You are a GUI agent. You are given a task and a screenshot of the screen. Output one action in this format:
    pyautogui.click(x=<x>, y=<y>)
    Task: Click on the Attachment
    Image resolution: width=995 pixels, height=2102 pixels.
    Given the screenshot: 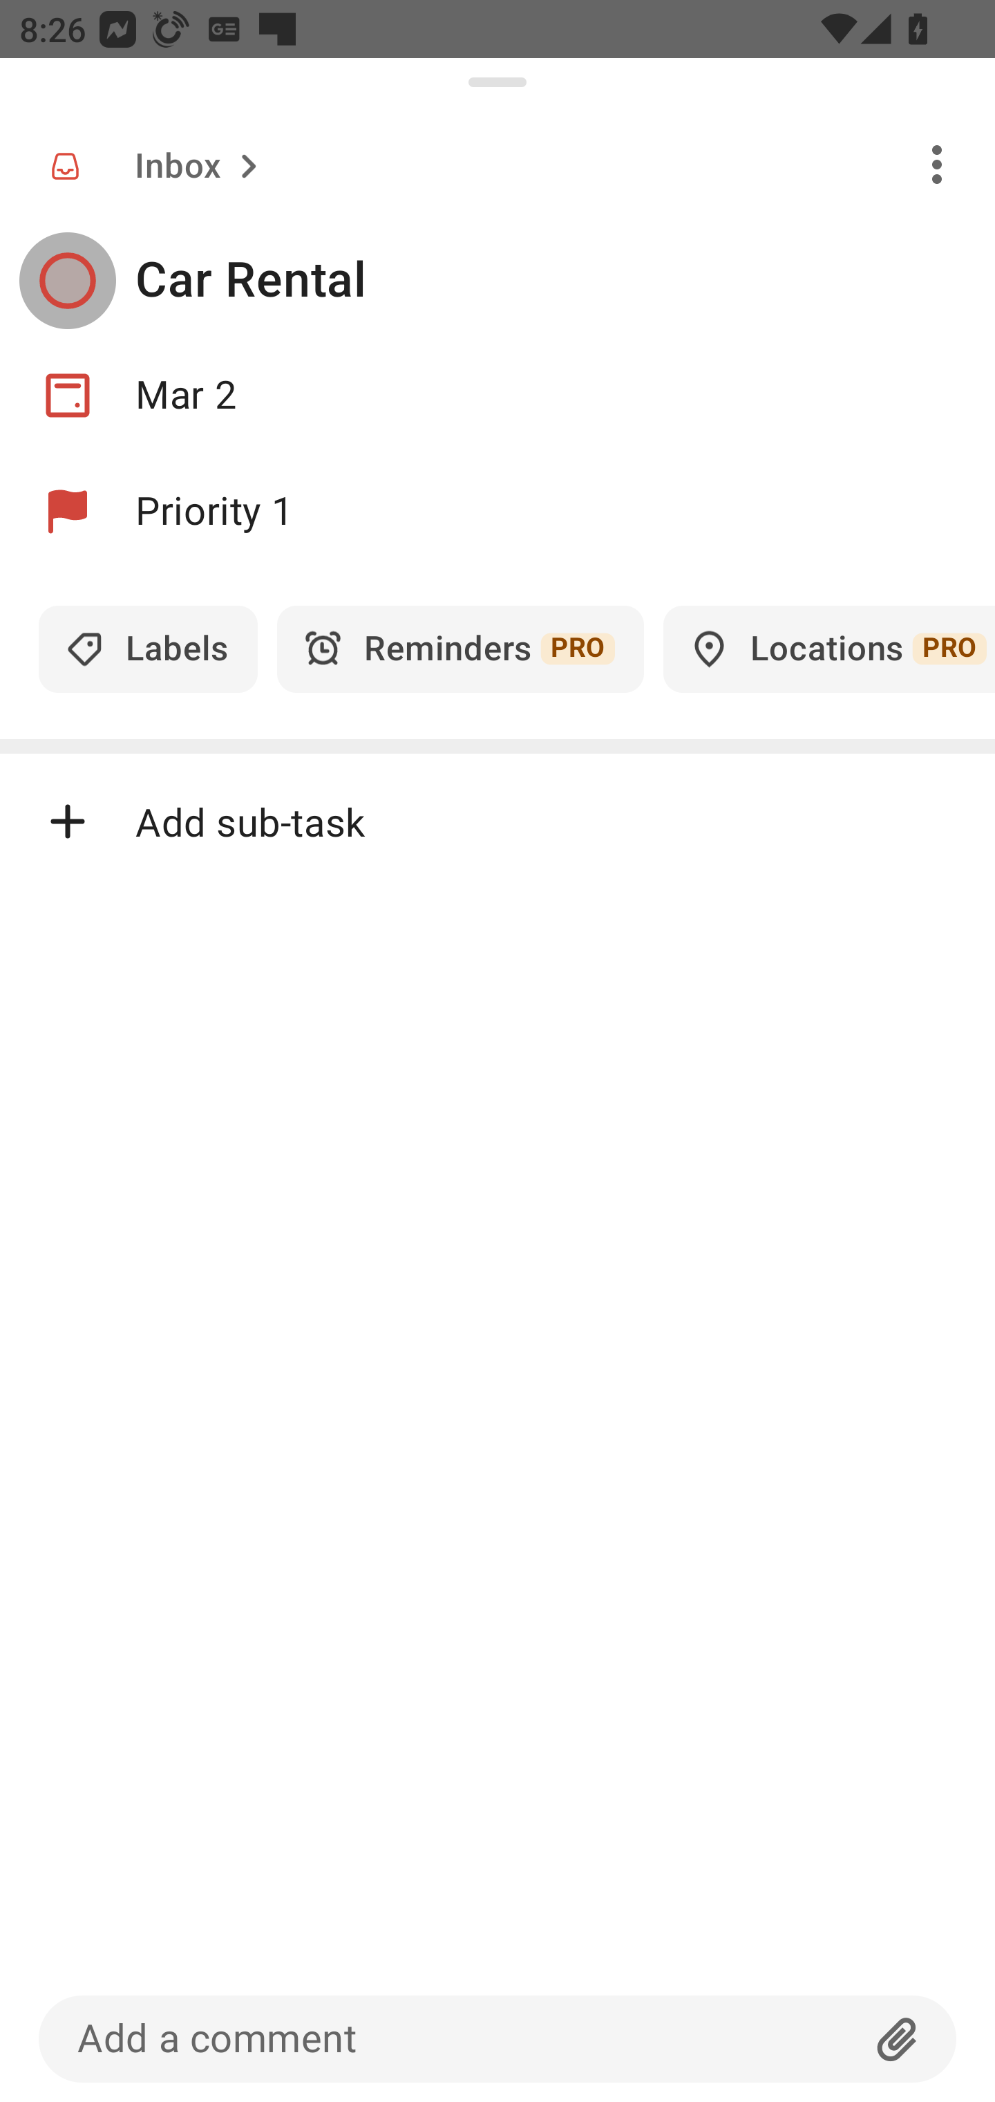 What is the action you would take?
    pyautogui.click(x=898, y=2038)
    